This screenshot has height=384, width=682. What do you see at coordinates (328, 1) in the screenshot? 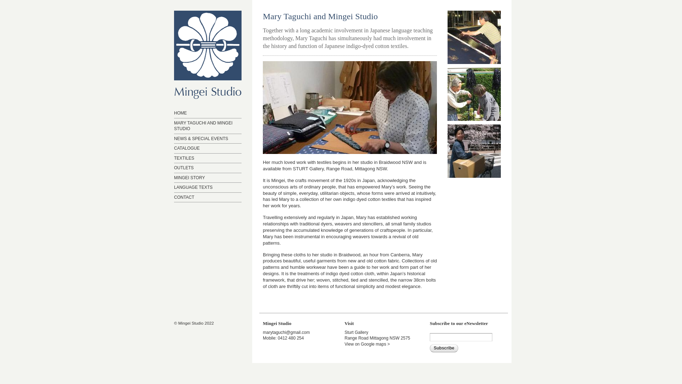
I see `Skip to main content` at bounding box center [328, 1].